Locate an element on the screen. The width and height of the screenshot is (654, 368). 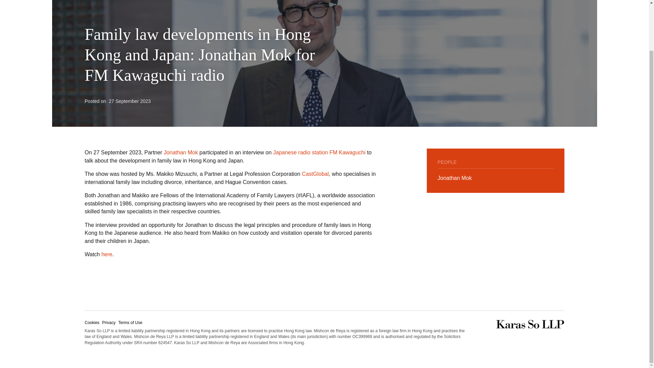
Jonathan Mok is located at coordinates (455, 178).